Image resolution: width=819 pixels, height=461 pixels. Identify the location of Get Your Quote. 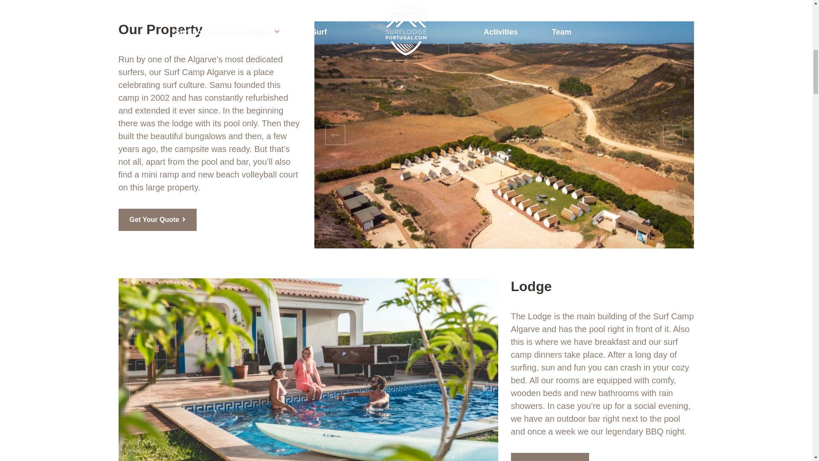
(158, 220).